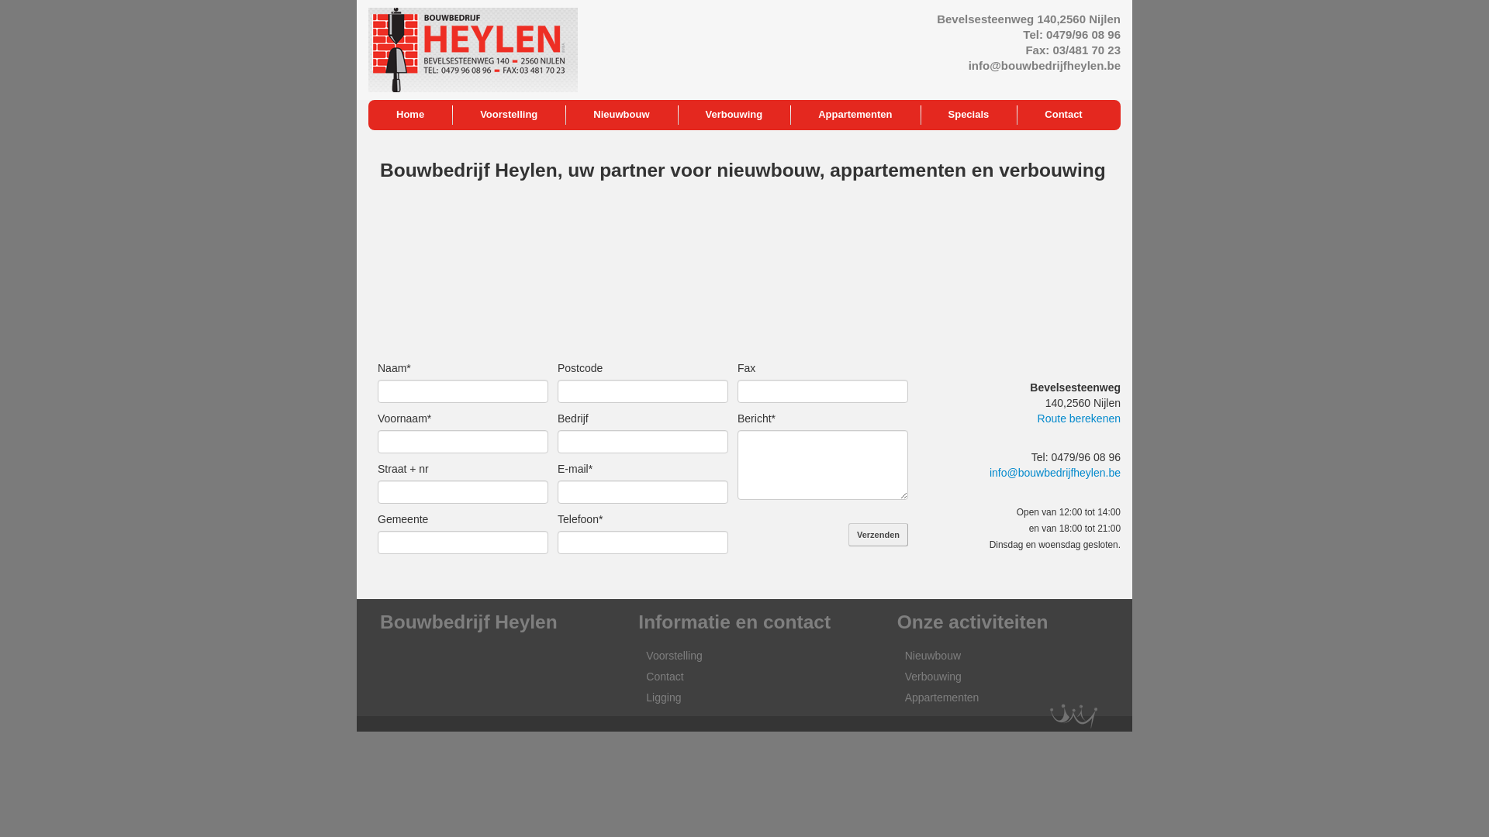 The width and height of the screenshot is (1489, 837). Describe the element at coordinates (969, 115) in the screenshot. I see `Specials` at that location.